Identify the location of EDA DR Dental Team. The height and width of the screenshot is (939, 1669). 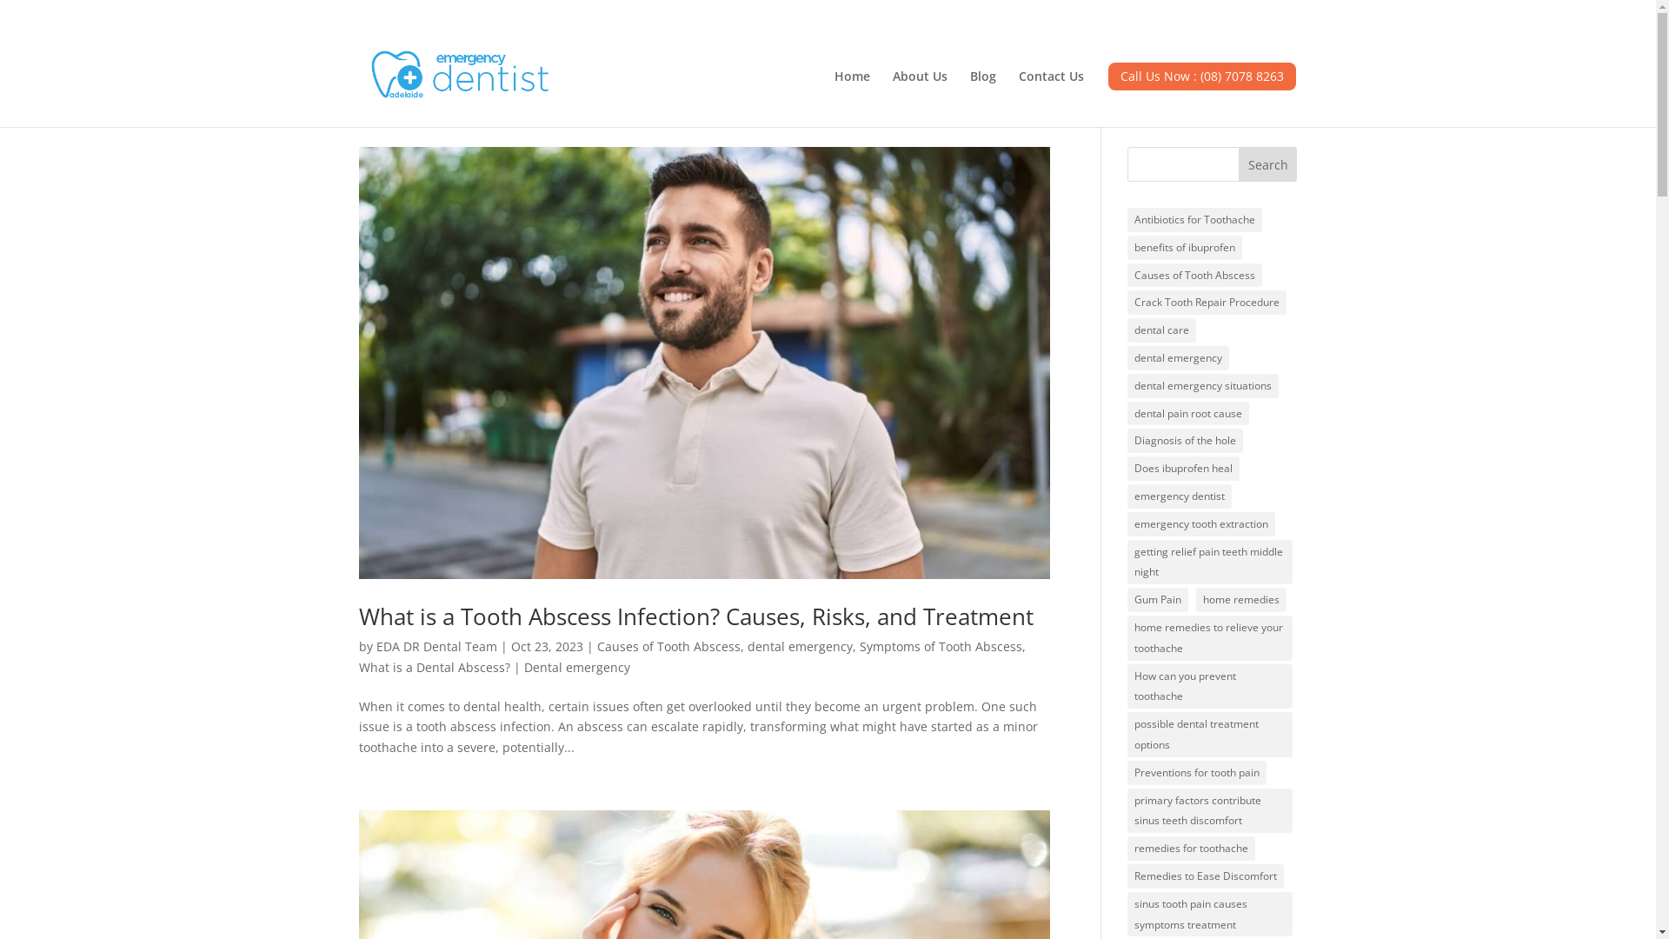
(436, 647).